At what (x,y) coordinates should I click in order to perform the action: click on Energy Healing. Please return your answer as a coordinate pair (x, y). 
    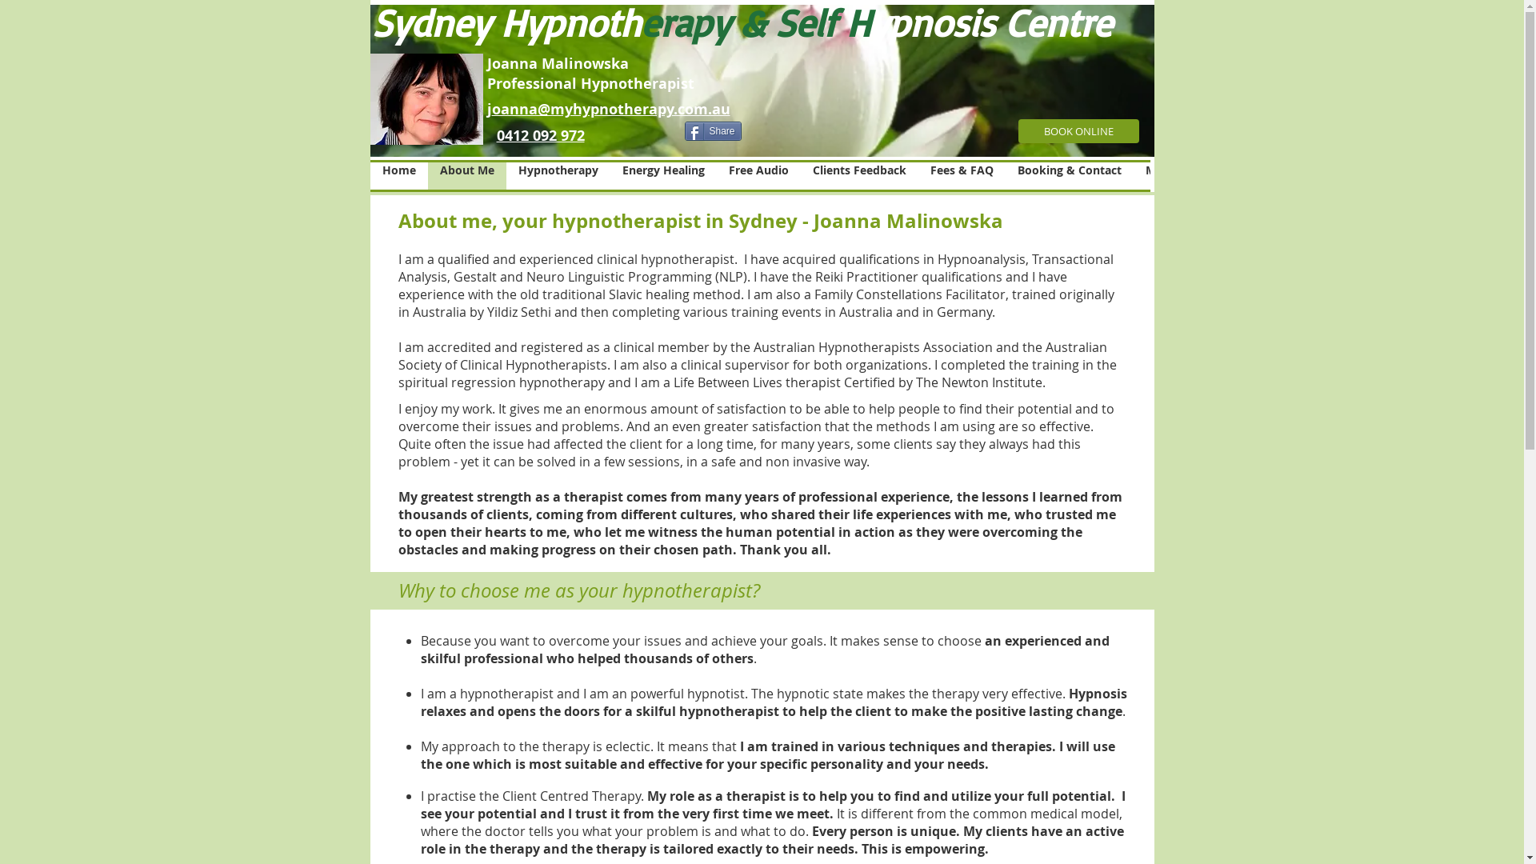
    Looking at the image, I should click on (662, 176).